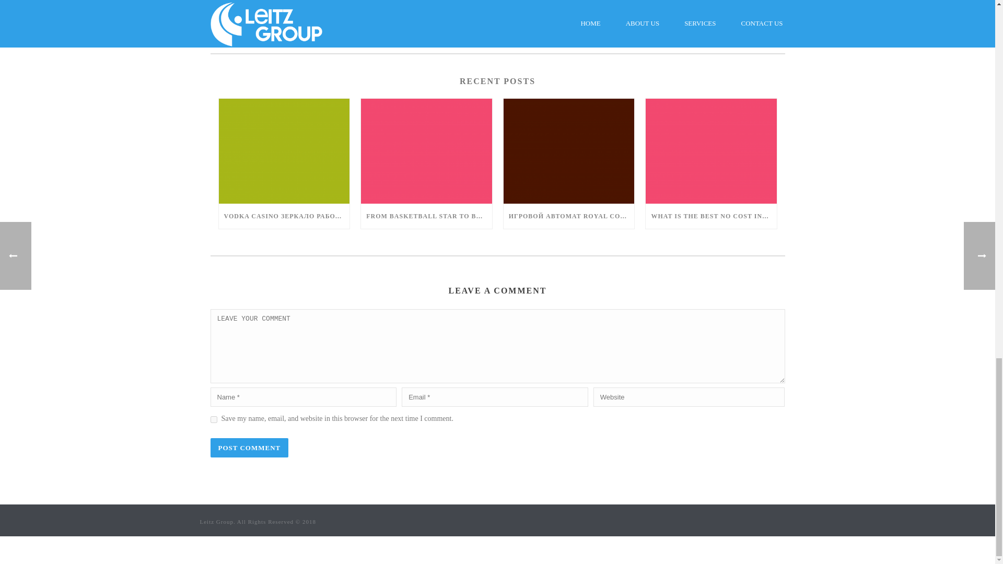 The image size is (1003, 564). Describe the element at coordinates (258, 27) in the screenshot. I see `Get in touch with me via email` at that location.